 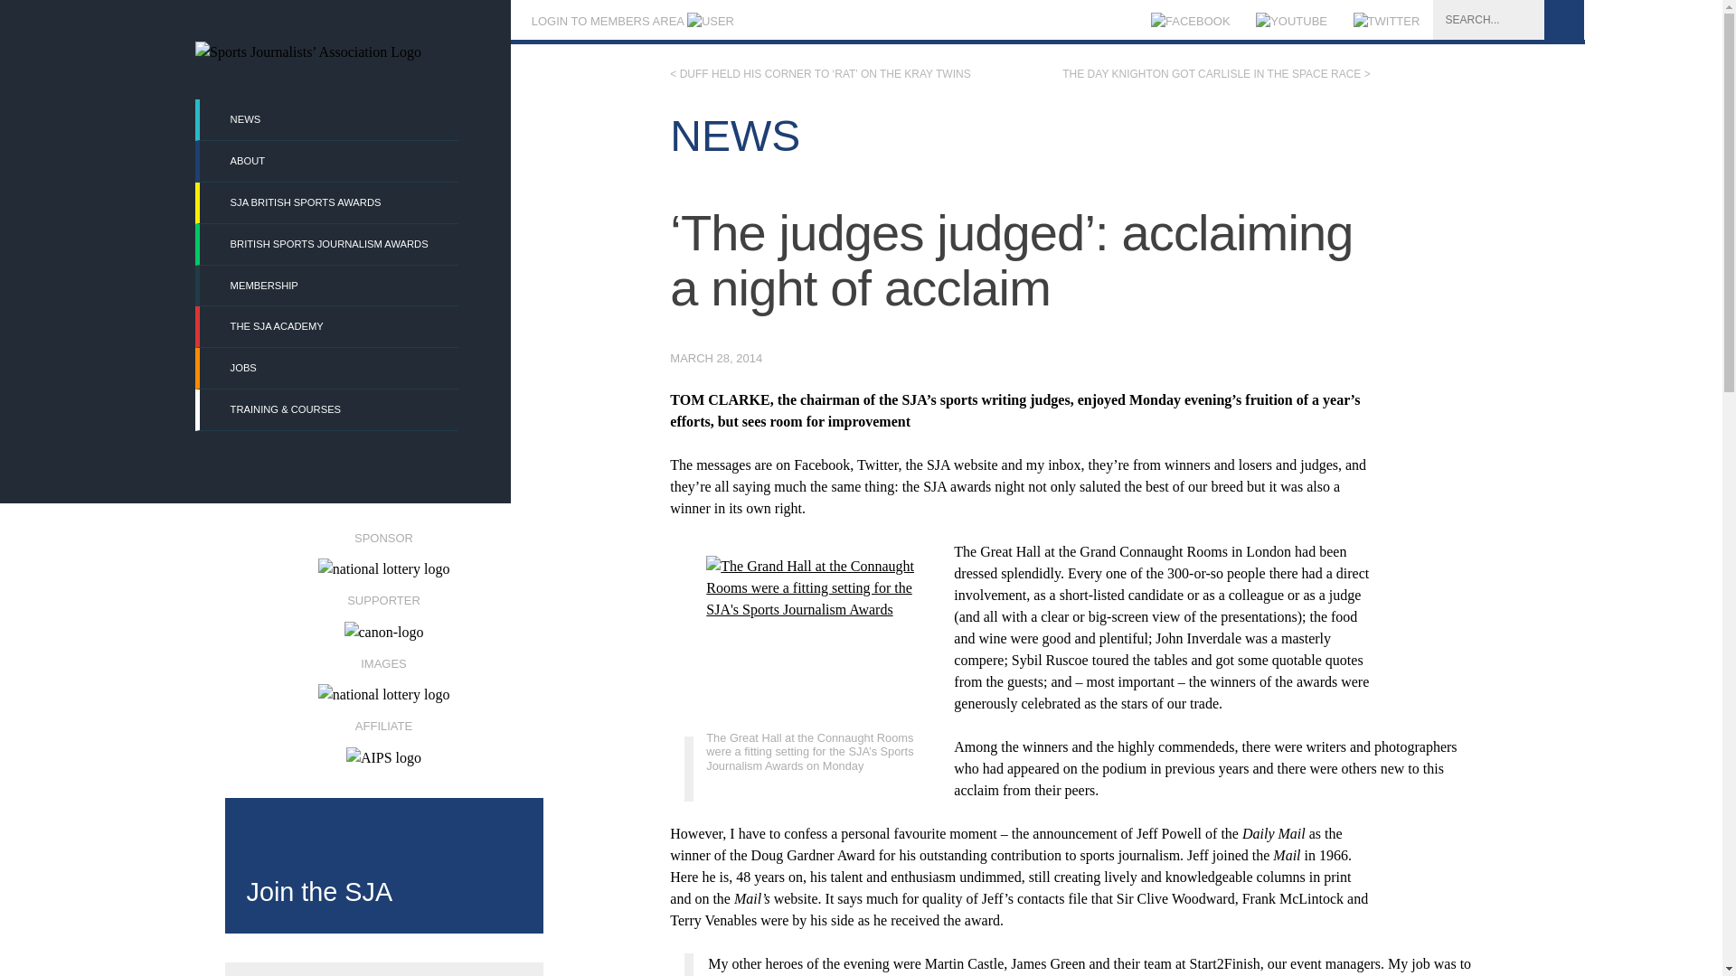 I want to click on MARCH 28, 2014, so click(x=716, y=358).